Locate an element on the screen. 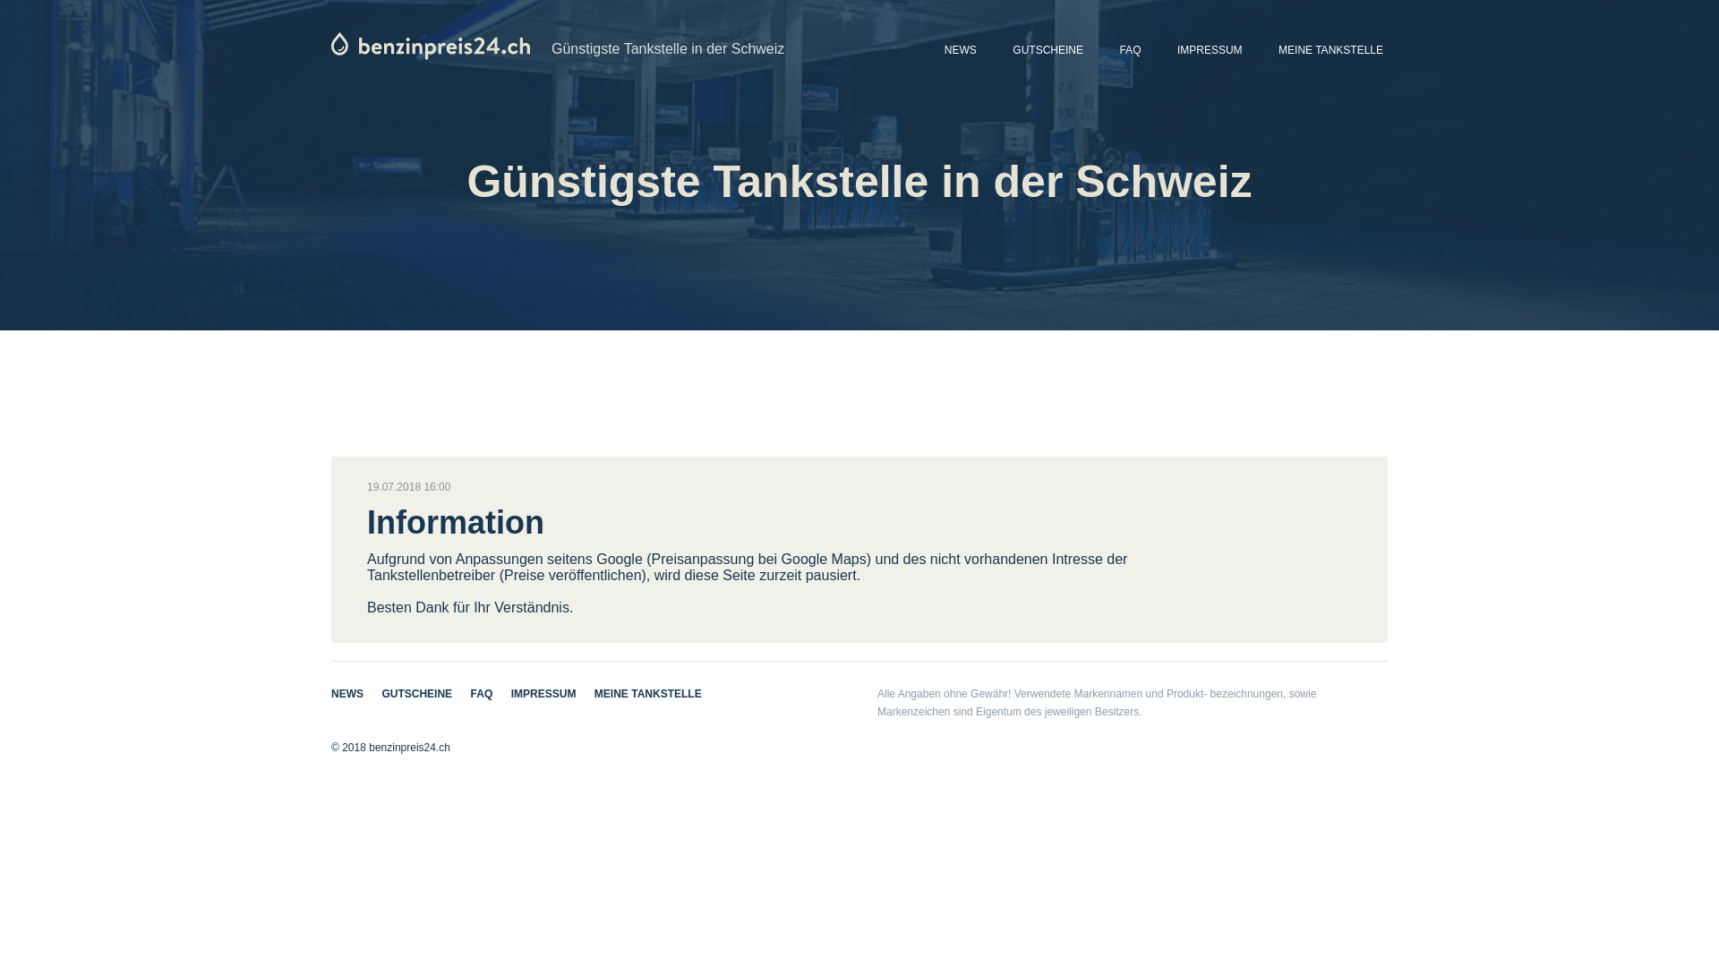  IMPRESSUM is located at coordinates (1210, 52).